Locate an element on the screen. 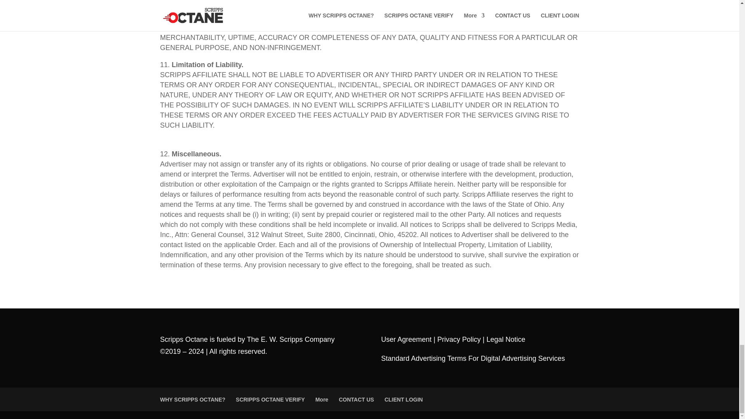  More is located at coordinates (322, 399).